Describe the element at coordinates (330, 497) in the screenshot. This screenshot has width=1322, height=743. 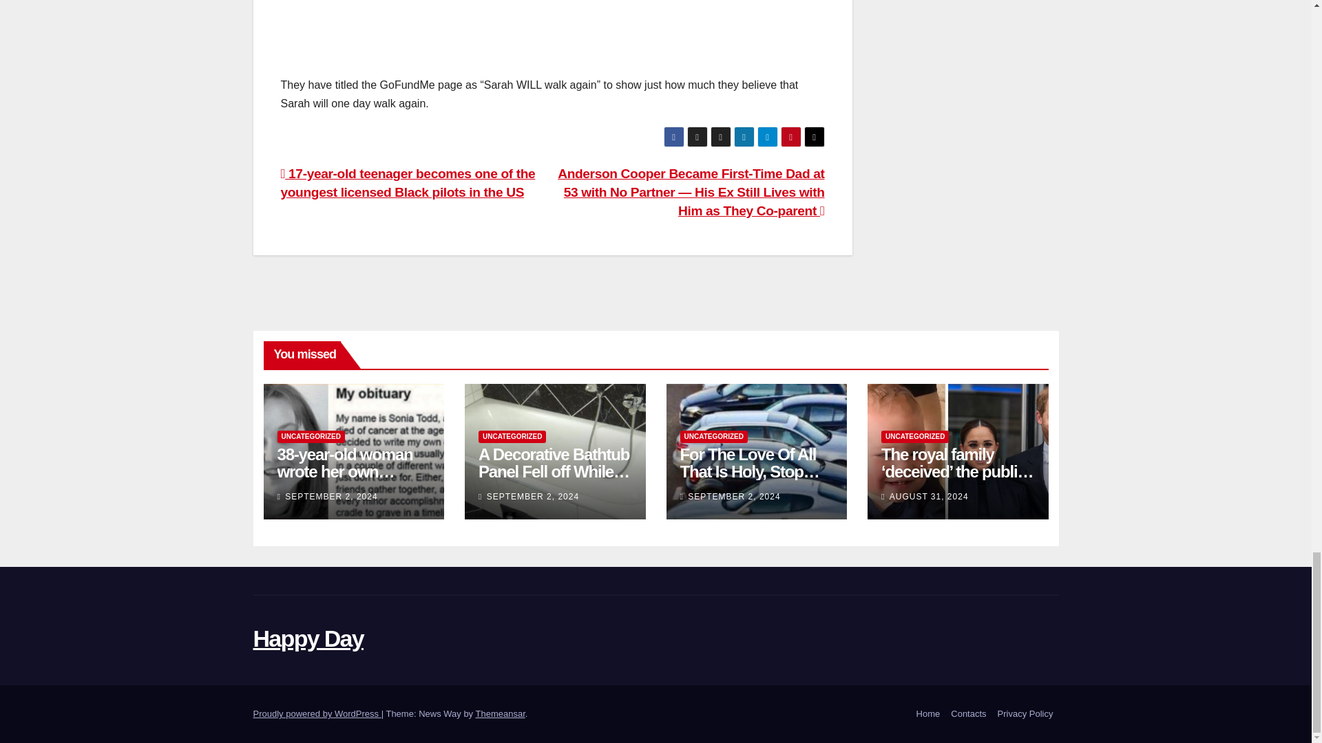
I see `SEPTEMBER 2, 2024` at that location.